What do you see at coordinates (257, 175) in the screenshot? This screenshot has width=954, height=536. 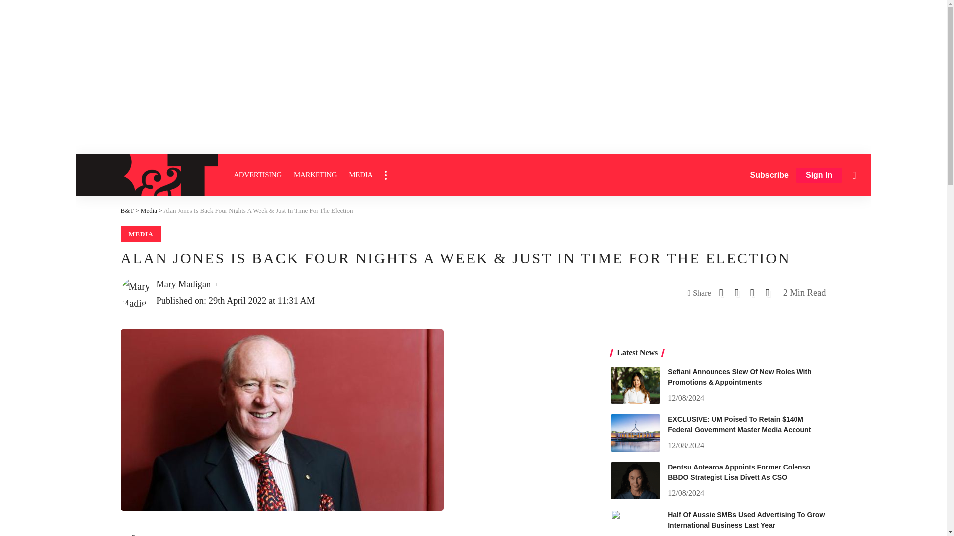 I see `ADVERTISING` at bounding box center [257, 175].